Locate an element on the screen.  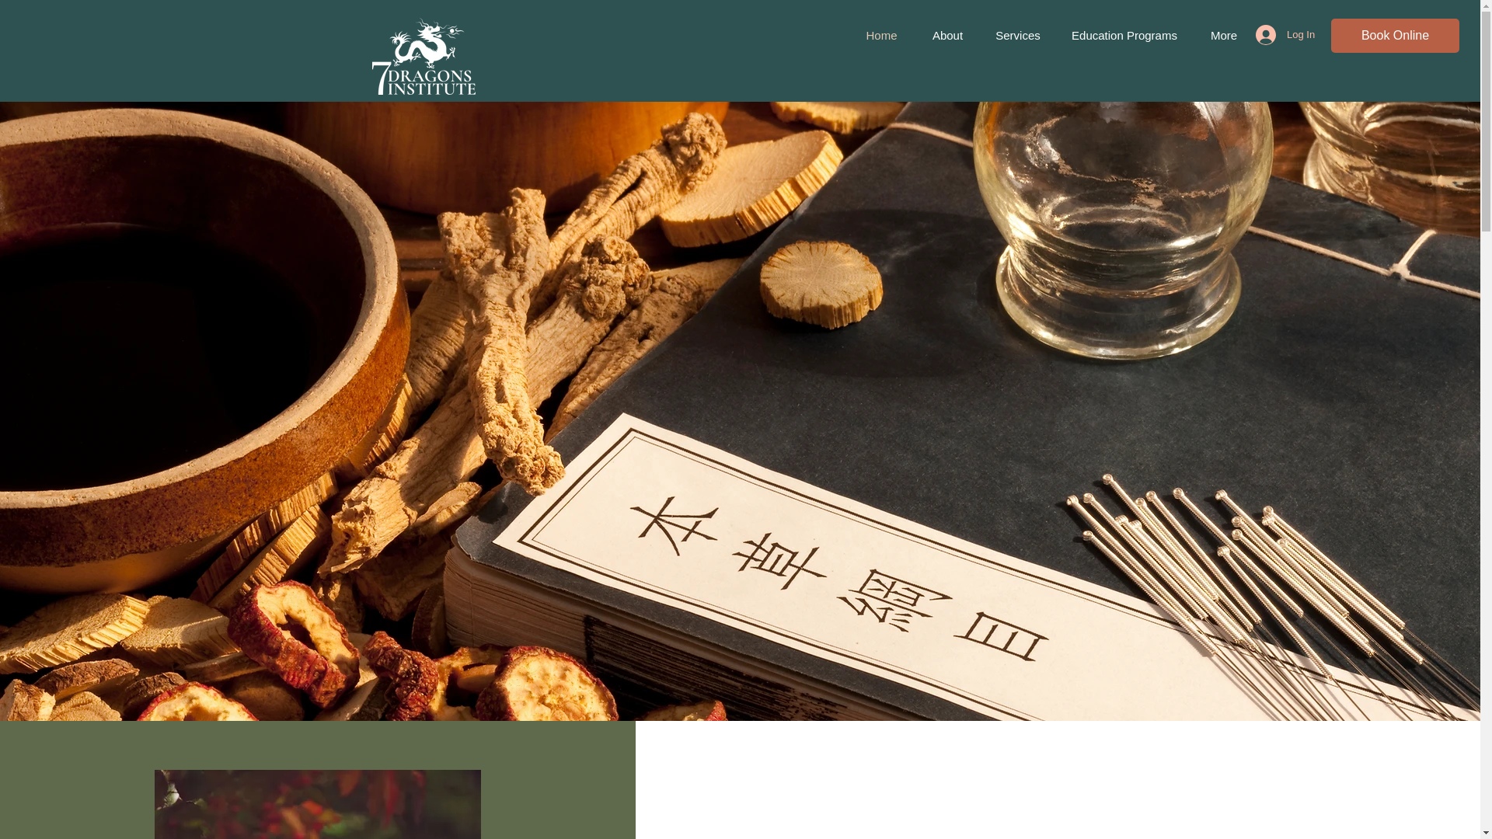
Book Online is located at coordinates (1394, 36).